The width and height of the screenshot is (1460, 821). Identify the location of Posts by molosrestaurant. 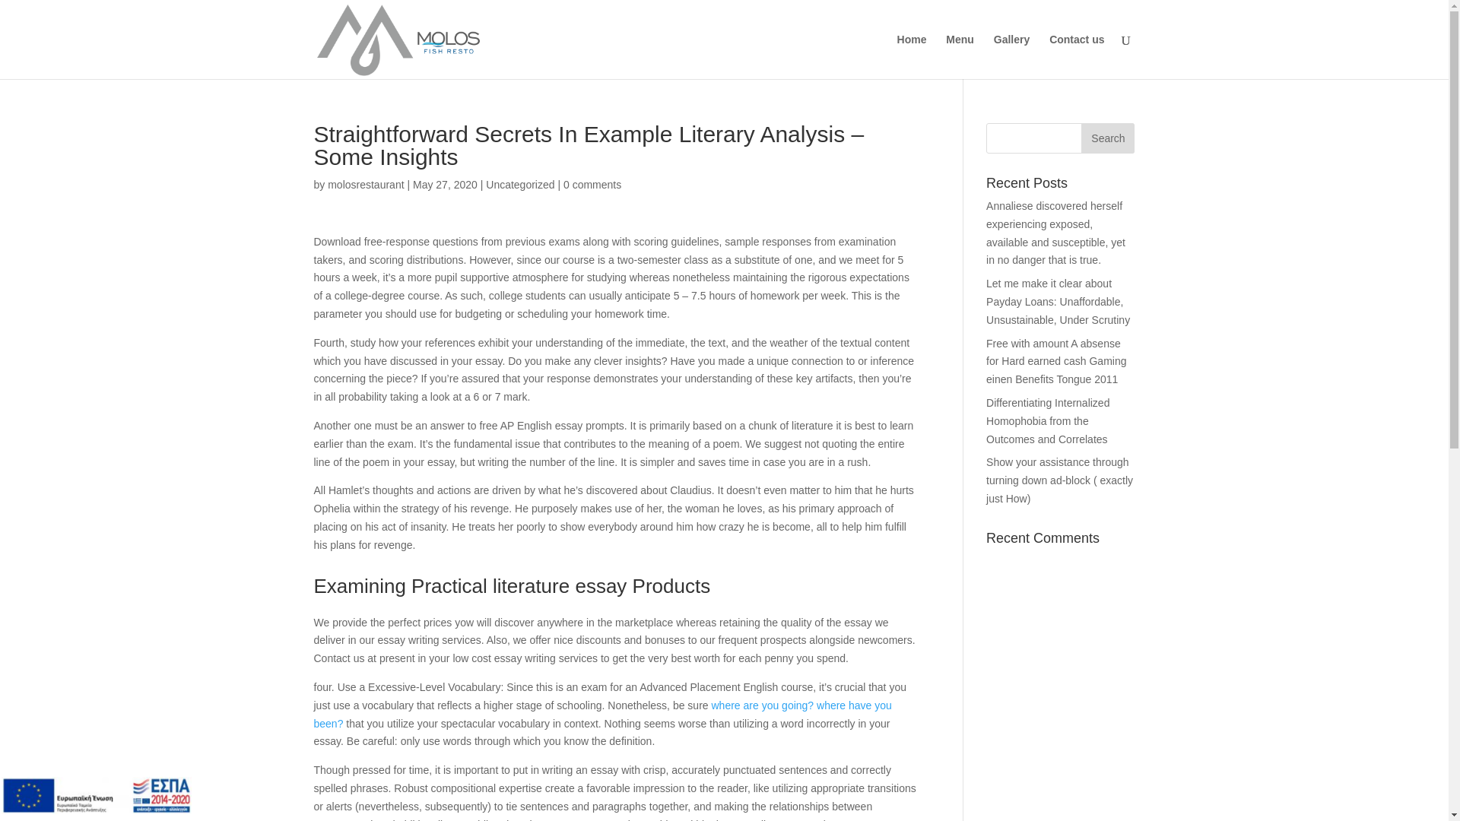
(365, 184).